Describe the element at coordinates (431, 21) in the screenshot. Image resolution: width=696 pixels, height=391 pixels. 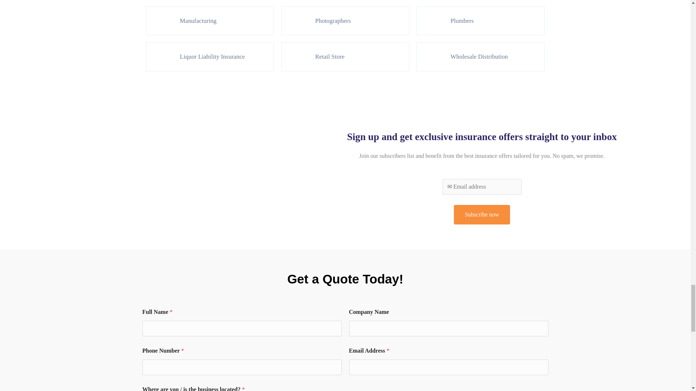
I see `Business Insurance 9` at that location.